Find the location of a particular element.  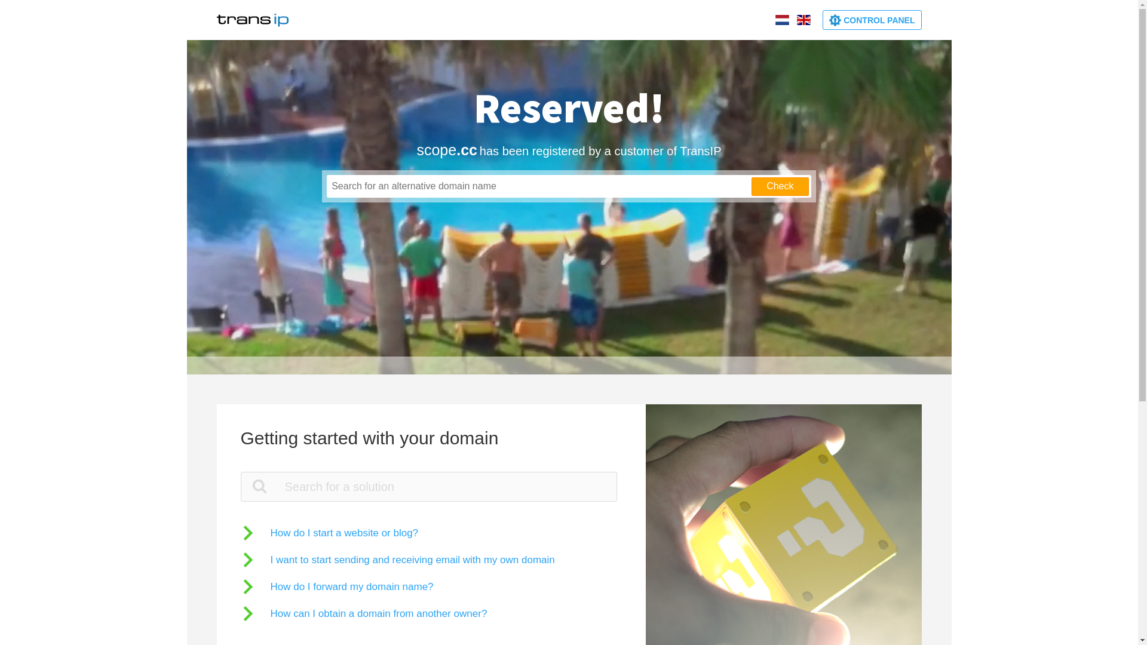

How can I obtain a domain from another owner? is located at coordinates (363, 613).